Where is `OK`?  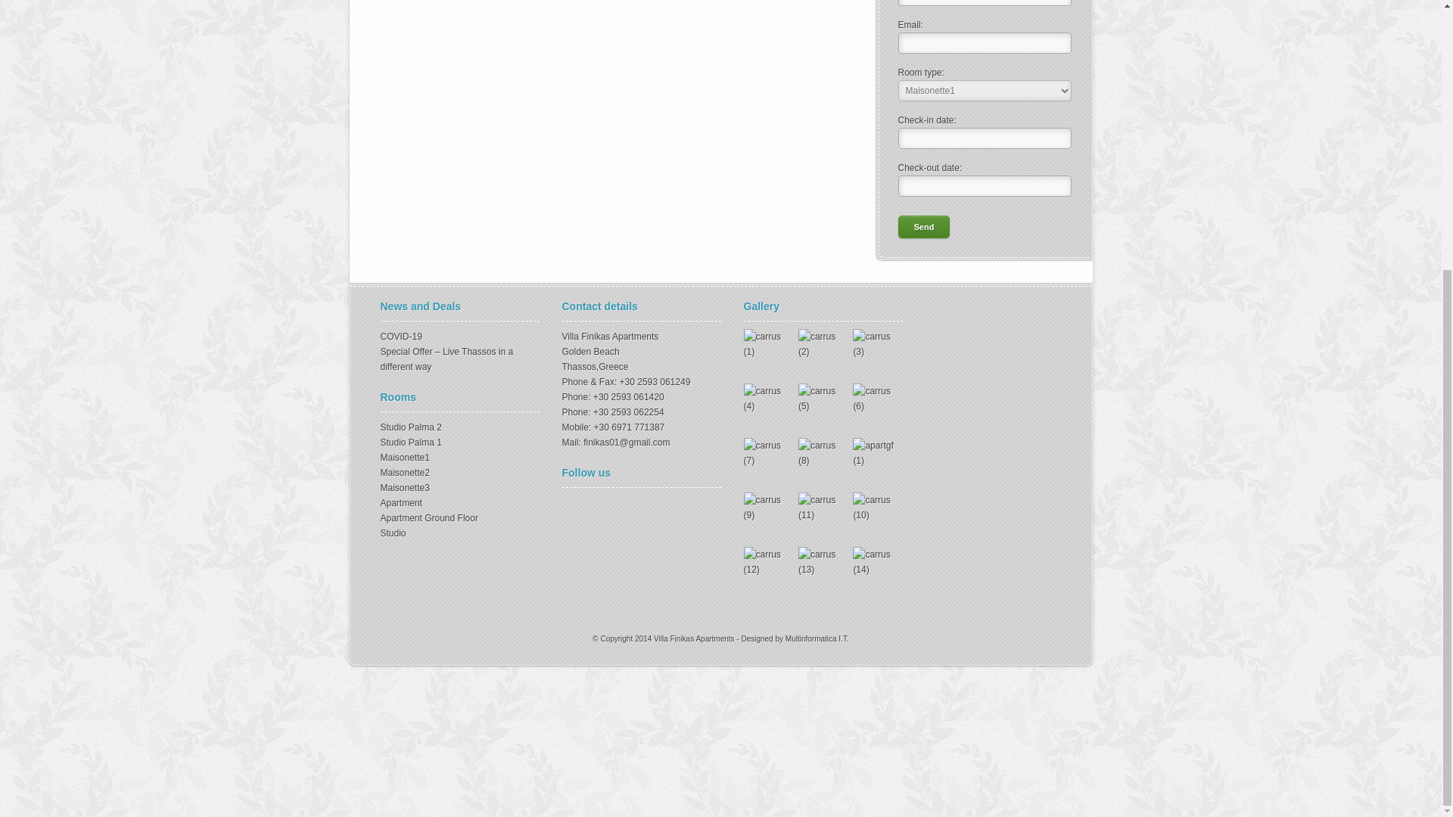 OK is located at coordinates (549, 169).